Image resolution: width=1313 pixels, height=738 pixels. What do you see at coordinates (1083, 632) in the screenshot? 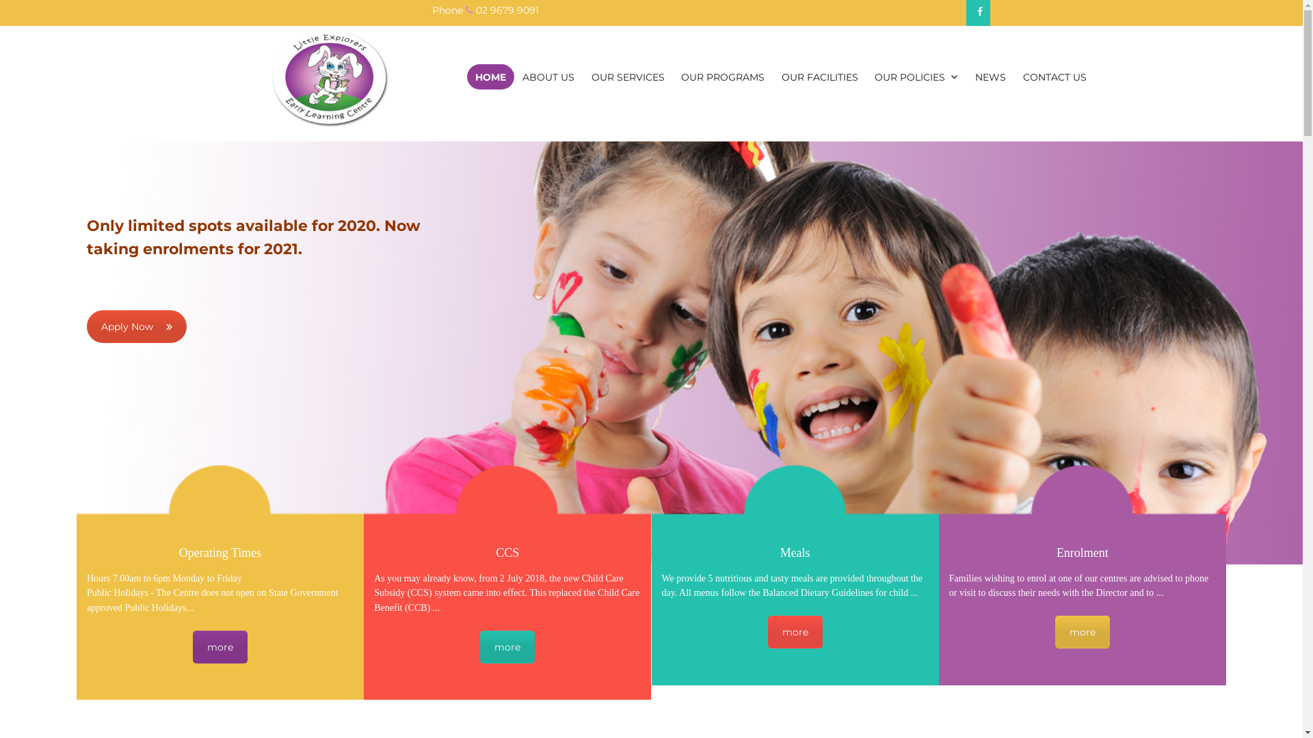
I see `more` at bounding box center [1083, 632].